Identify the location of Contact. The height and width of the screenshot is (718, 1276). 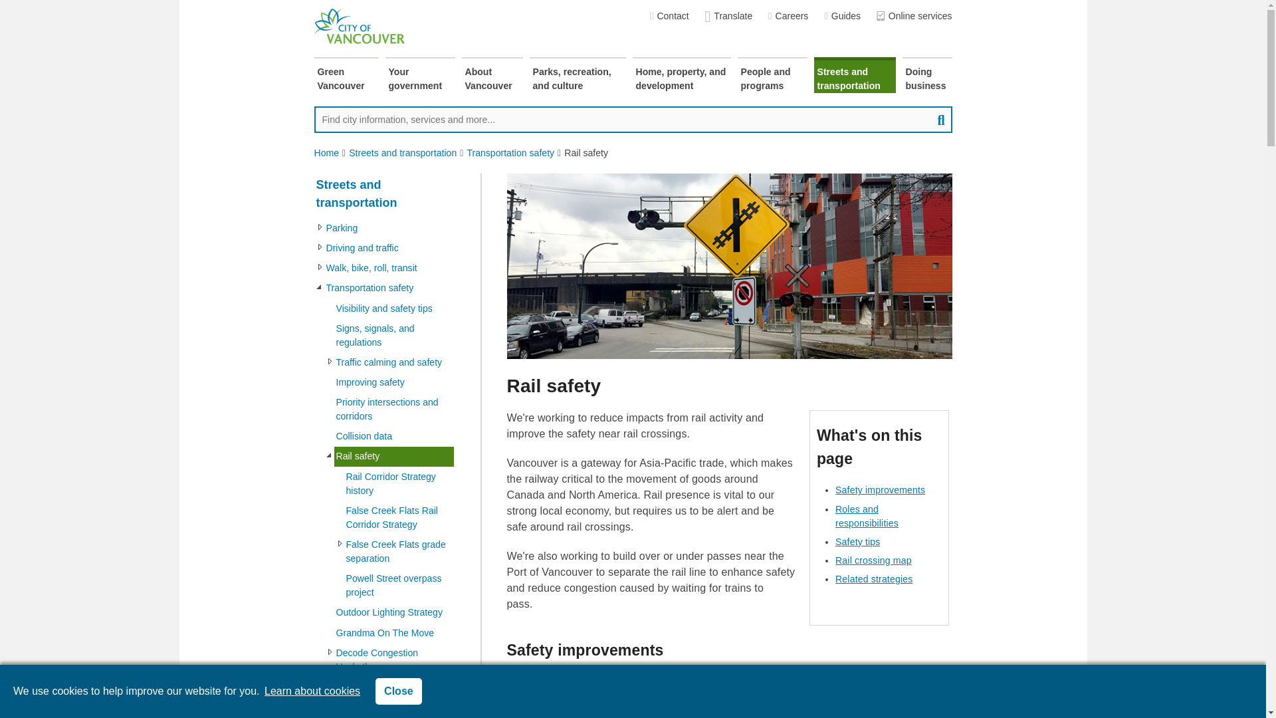
(669, 16).